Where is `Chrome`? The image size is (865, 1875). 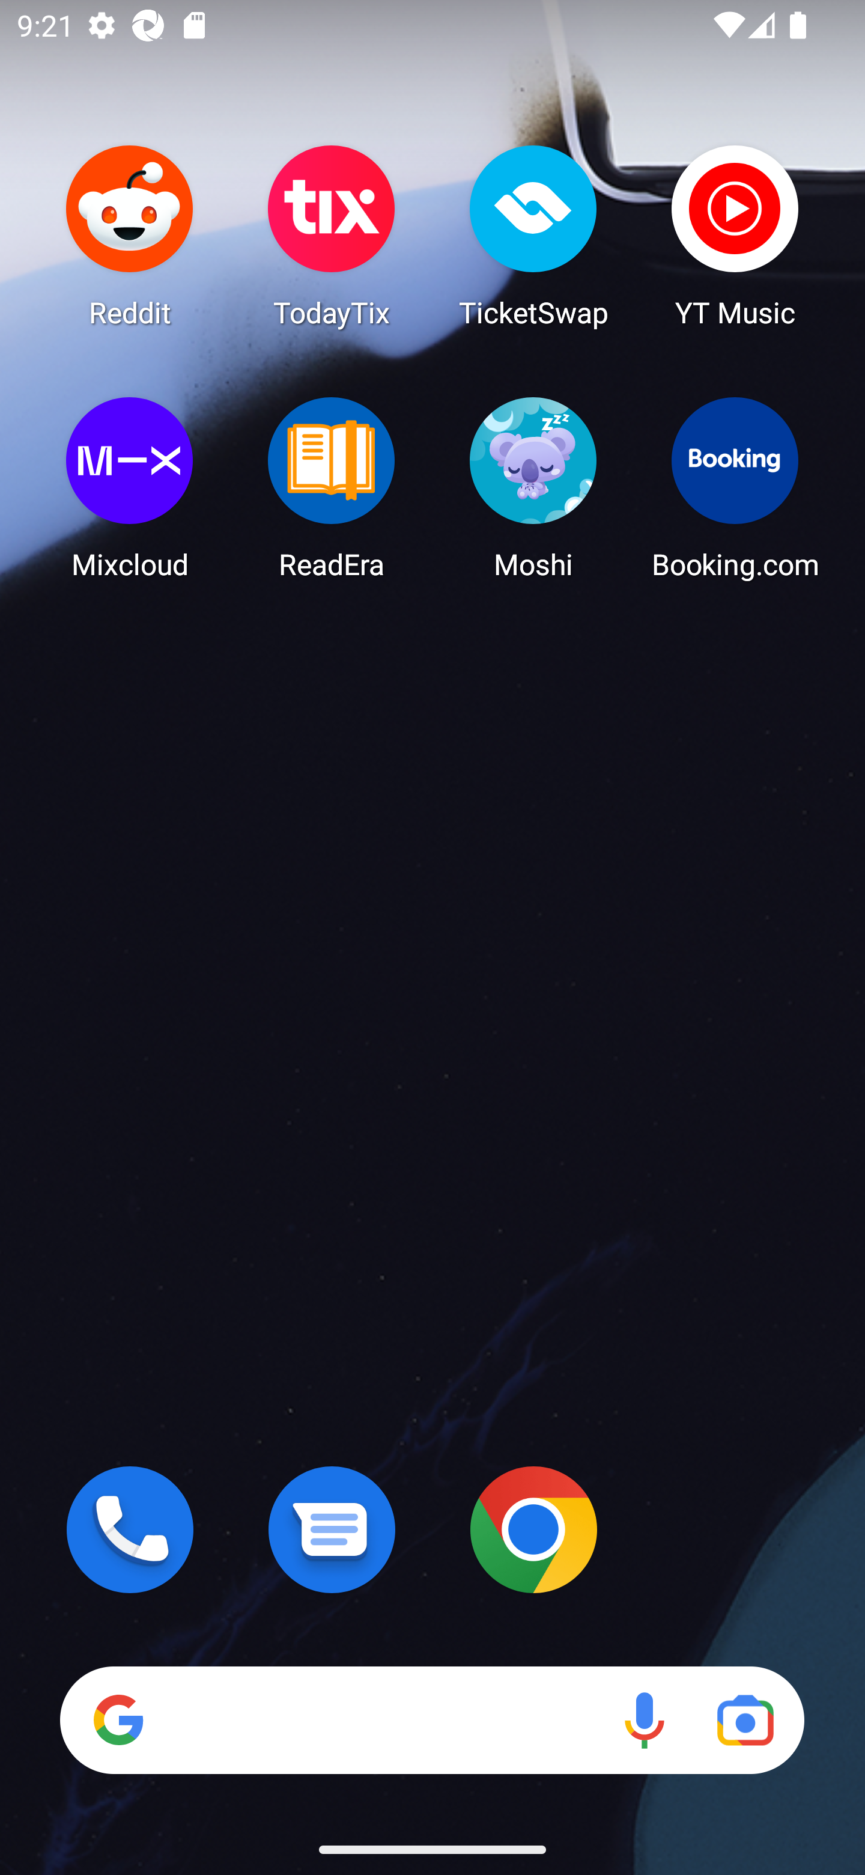 Chrome is located at coordinates (533, 1529).